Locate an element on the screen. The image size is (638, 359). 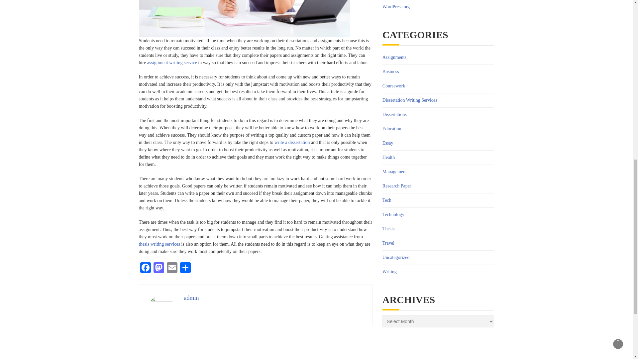
Email is located at coordinates (172, 269).